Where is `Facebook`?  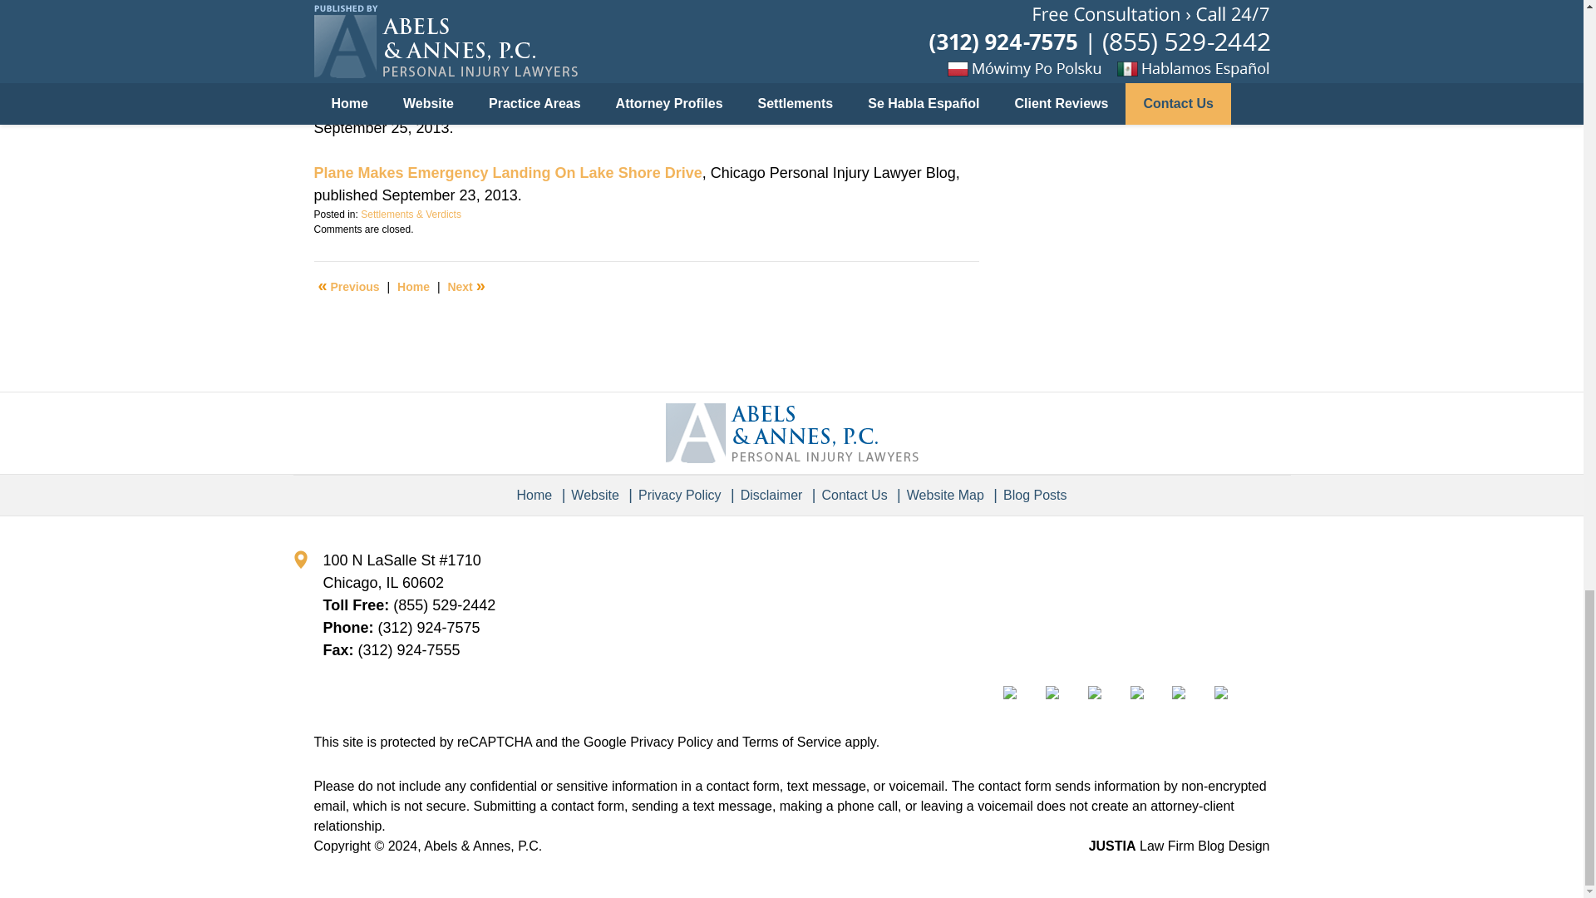 Facebook is located at coordinates (1022, 693).